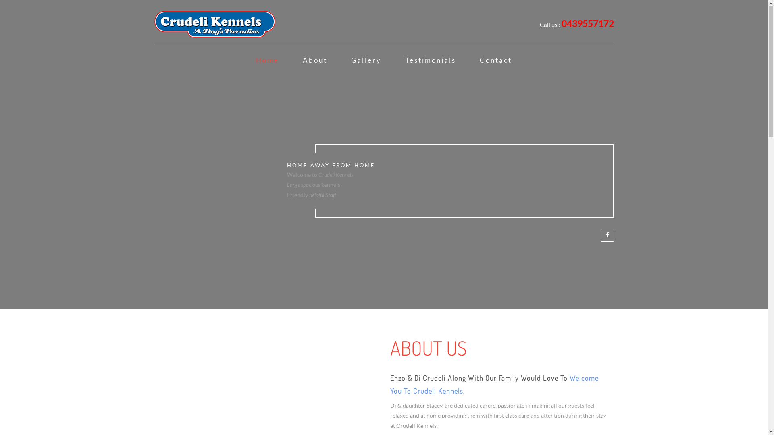 The width and height of the screenshot is (774, 435). I want to click on Gallery, so click(366, 61).